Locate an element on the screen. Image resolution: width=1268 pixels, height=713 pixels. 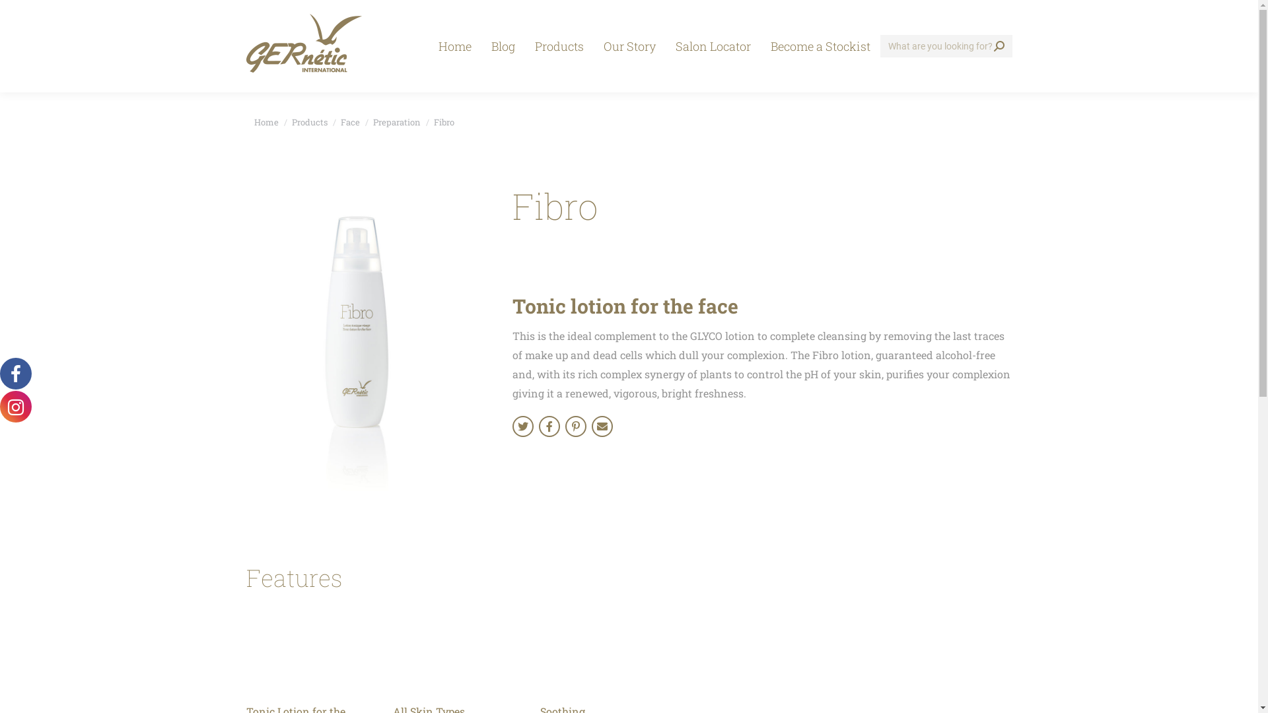
Home is located at coordinates (265, 122).